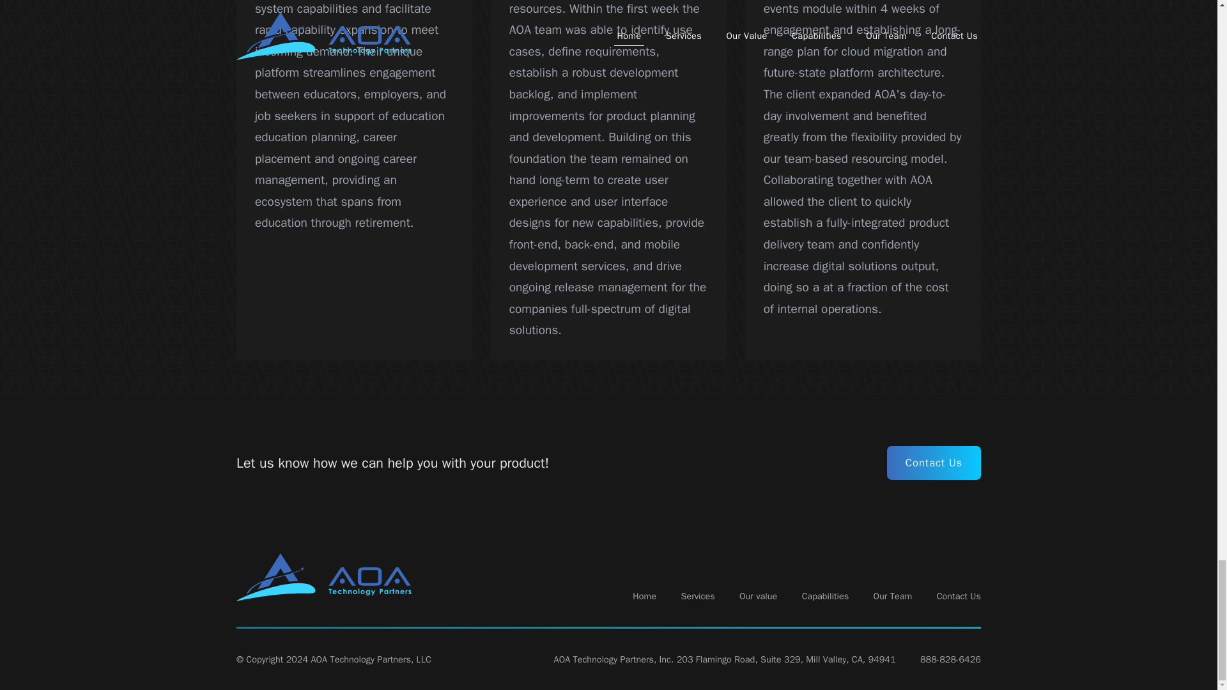 The width and height of the screenshot is (1227, 690). Describe the element at coordinates (934, 463) in the screenshot. I see `Contact Us` at that location.